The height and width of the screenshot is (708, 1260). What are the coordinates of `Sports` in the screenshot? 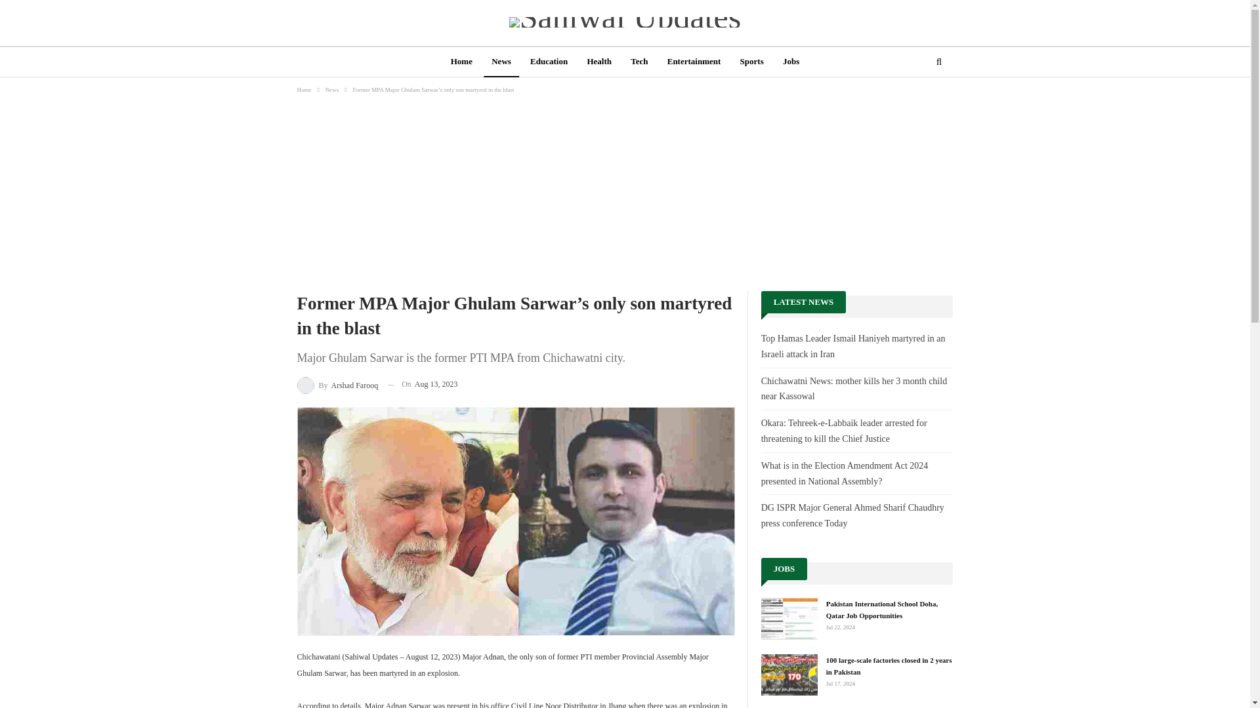 It's located at (751, 62).